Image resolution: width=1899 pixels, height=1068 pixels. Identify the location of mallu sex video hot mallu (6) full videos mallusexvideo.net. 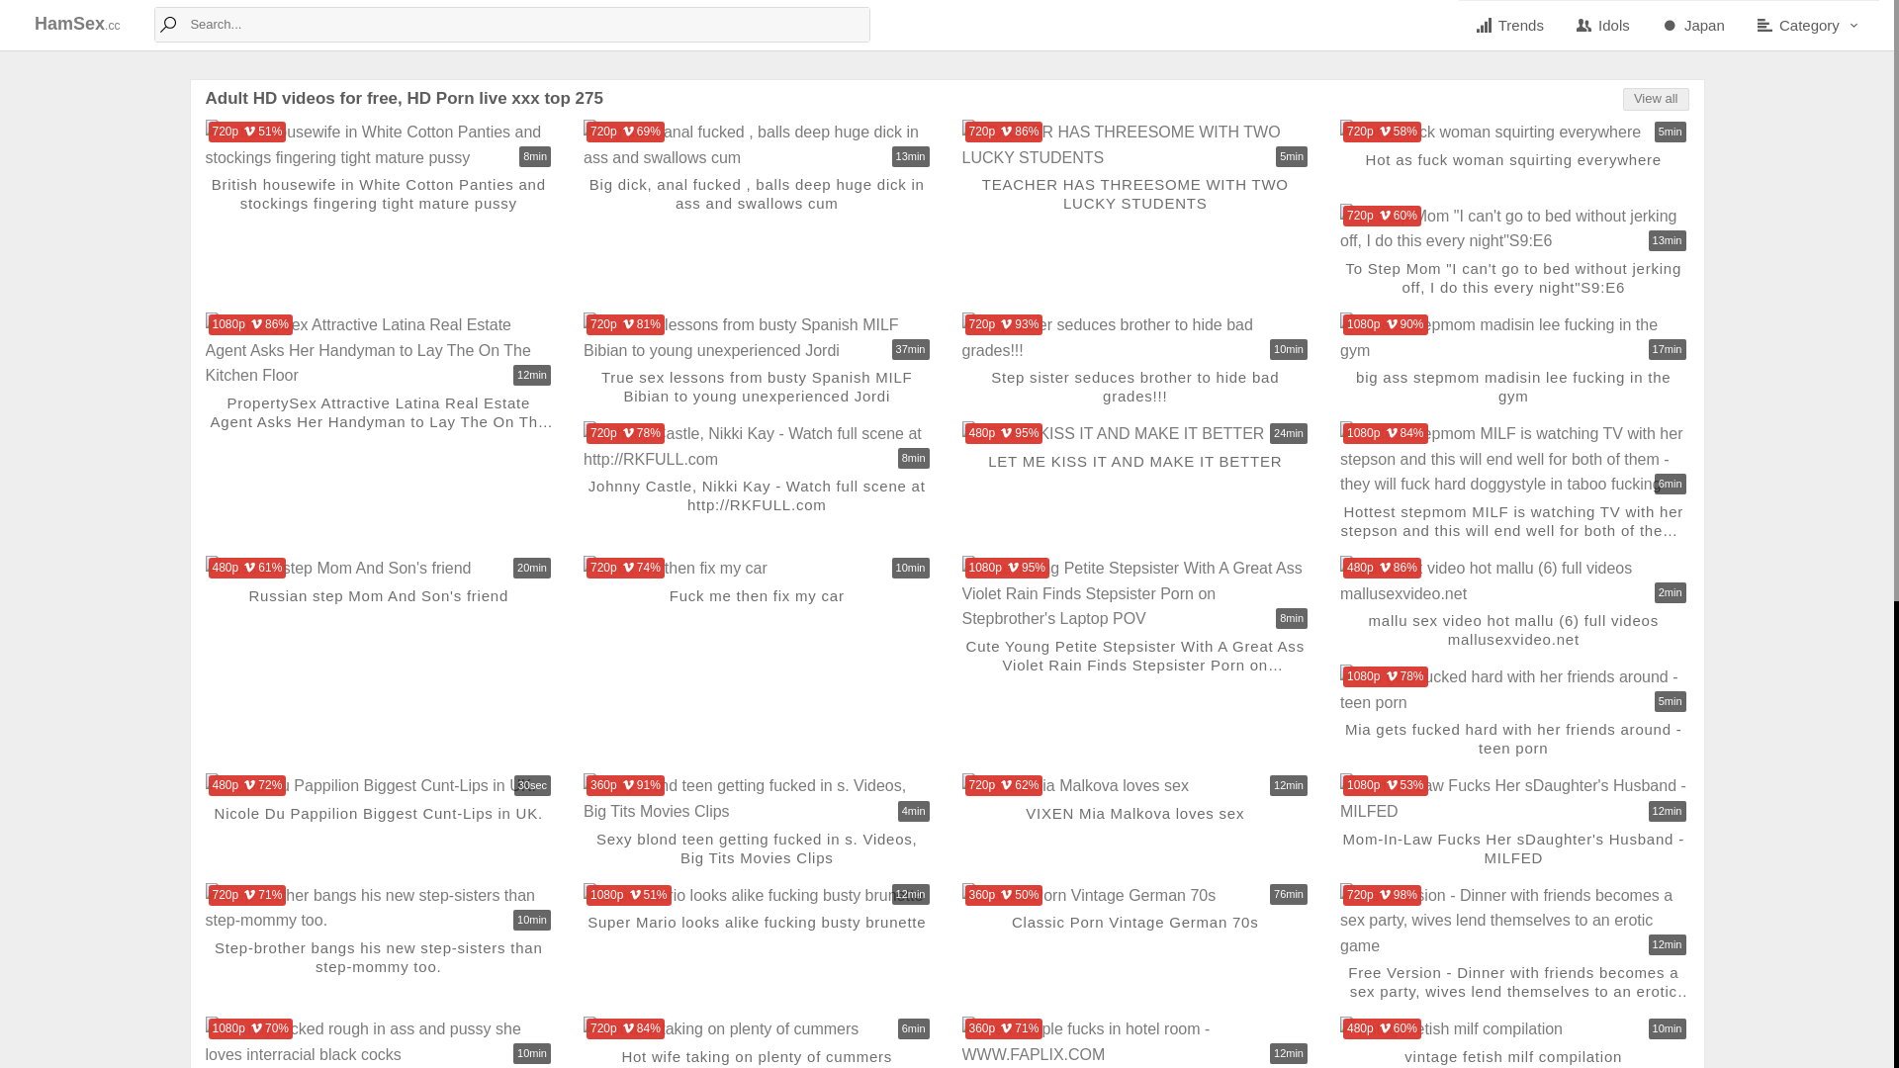
(1515, 630).